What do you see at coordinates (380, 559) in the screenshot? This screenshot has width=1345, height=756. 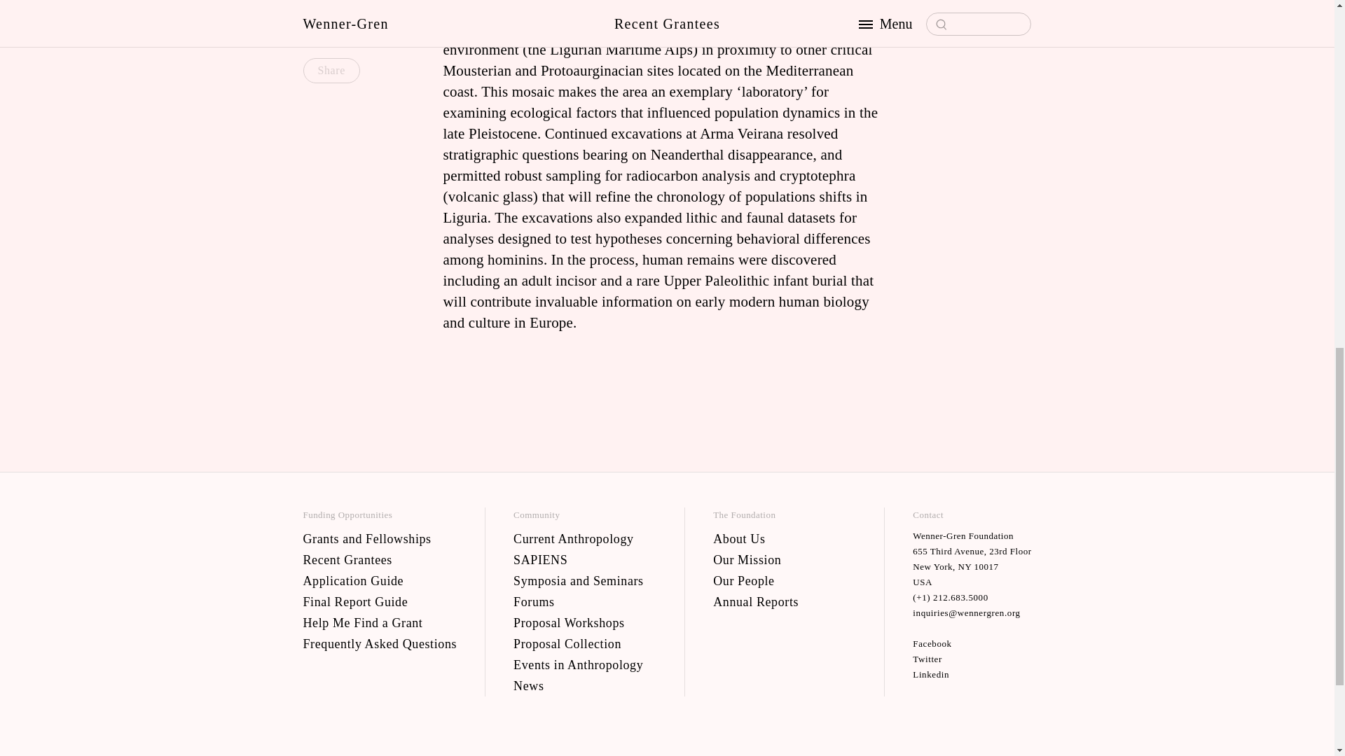 I see `Recent Grantees` at bounding box center [380, 559].